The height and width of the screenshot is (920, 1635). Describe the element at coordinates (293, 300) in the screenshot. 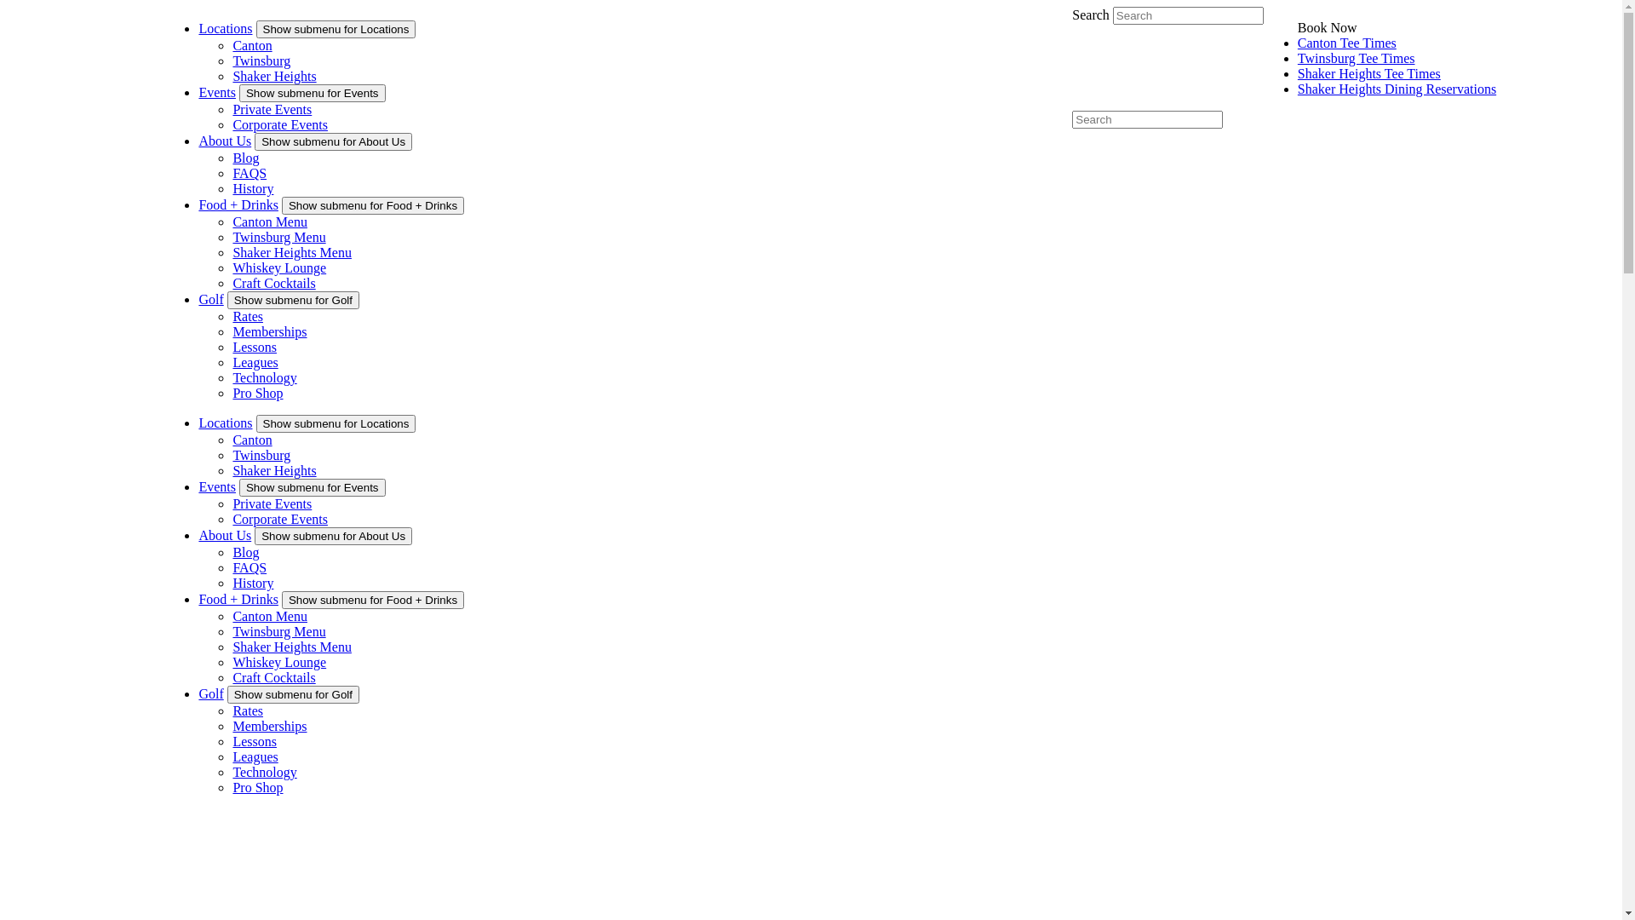

I see `Show submenu for Golf` at that location.